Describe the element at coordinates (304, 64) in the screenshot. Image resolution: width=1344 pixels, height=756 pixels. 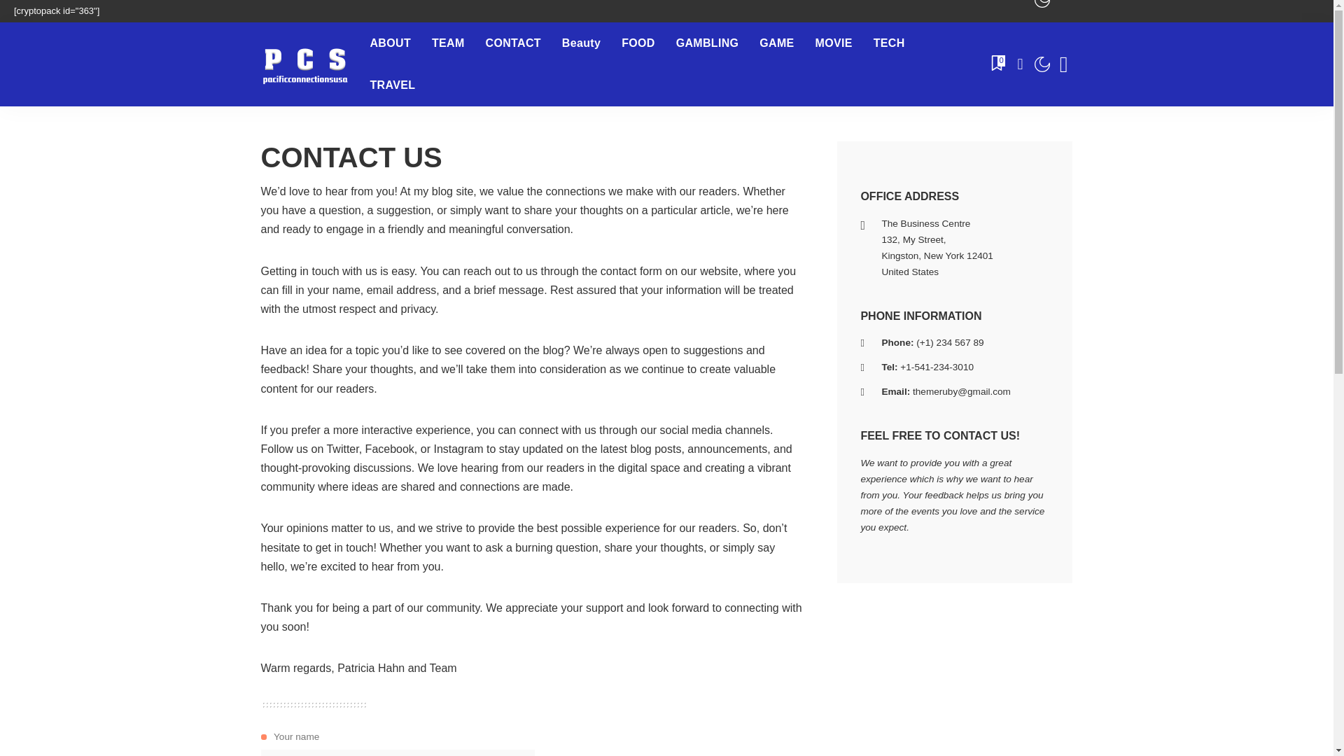
I see `PCS` at that location.